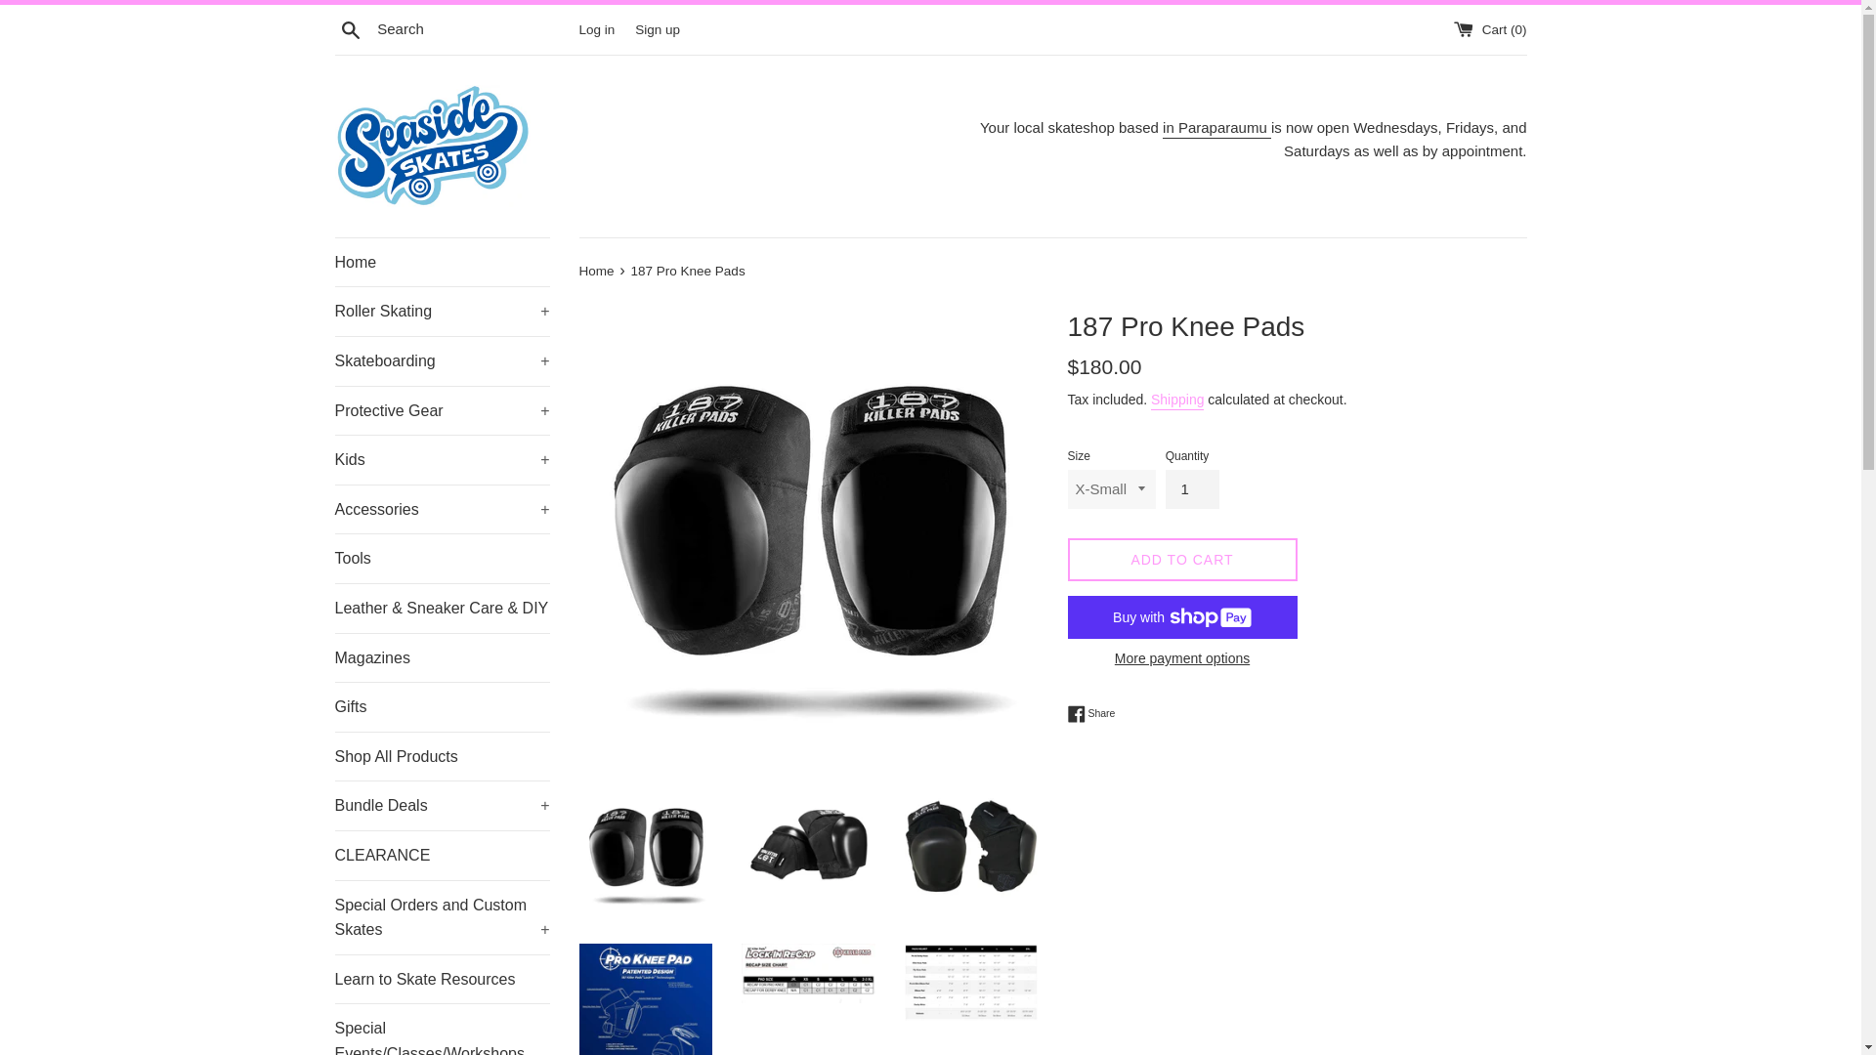 Image resolution: width=1876 pixels, height=1055 pixels. I want to click on Share on Facebook, so click(1090, 713).